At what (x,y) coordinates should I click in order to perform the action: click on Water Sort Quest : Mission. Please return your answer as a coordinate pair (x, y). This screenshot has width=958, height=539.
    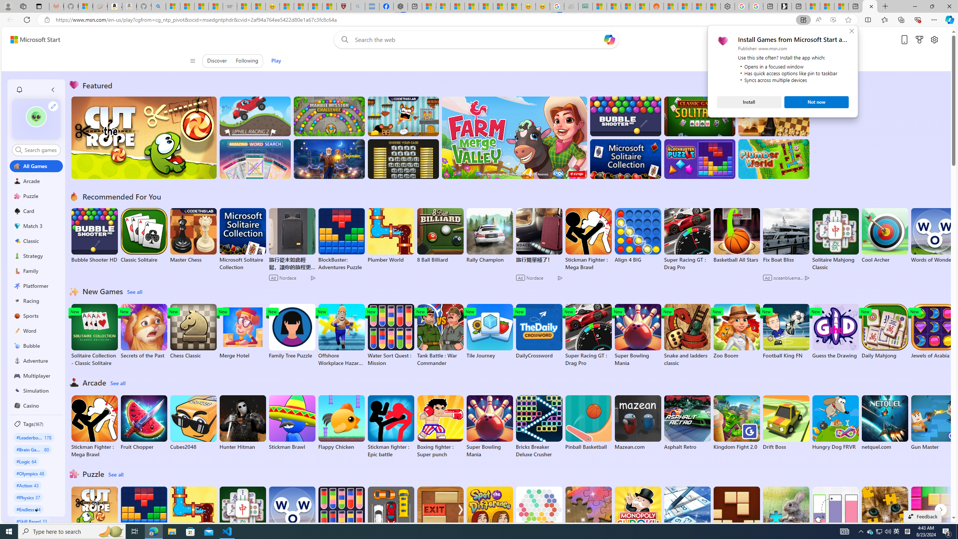
    Looking at the image, I should click on (341, 518).